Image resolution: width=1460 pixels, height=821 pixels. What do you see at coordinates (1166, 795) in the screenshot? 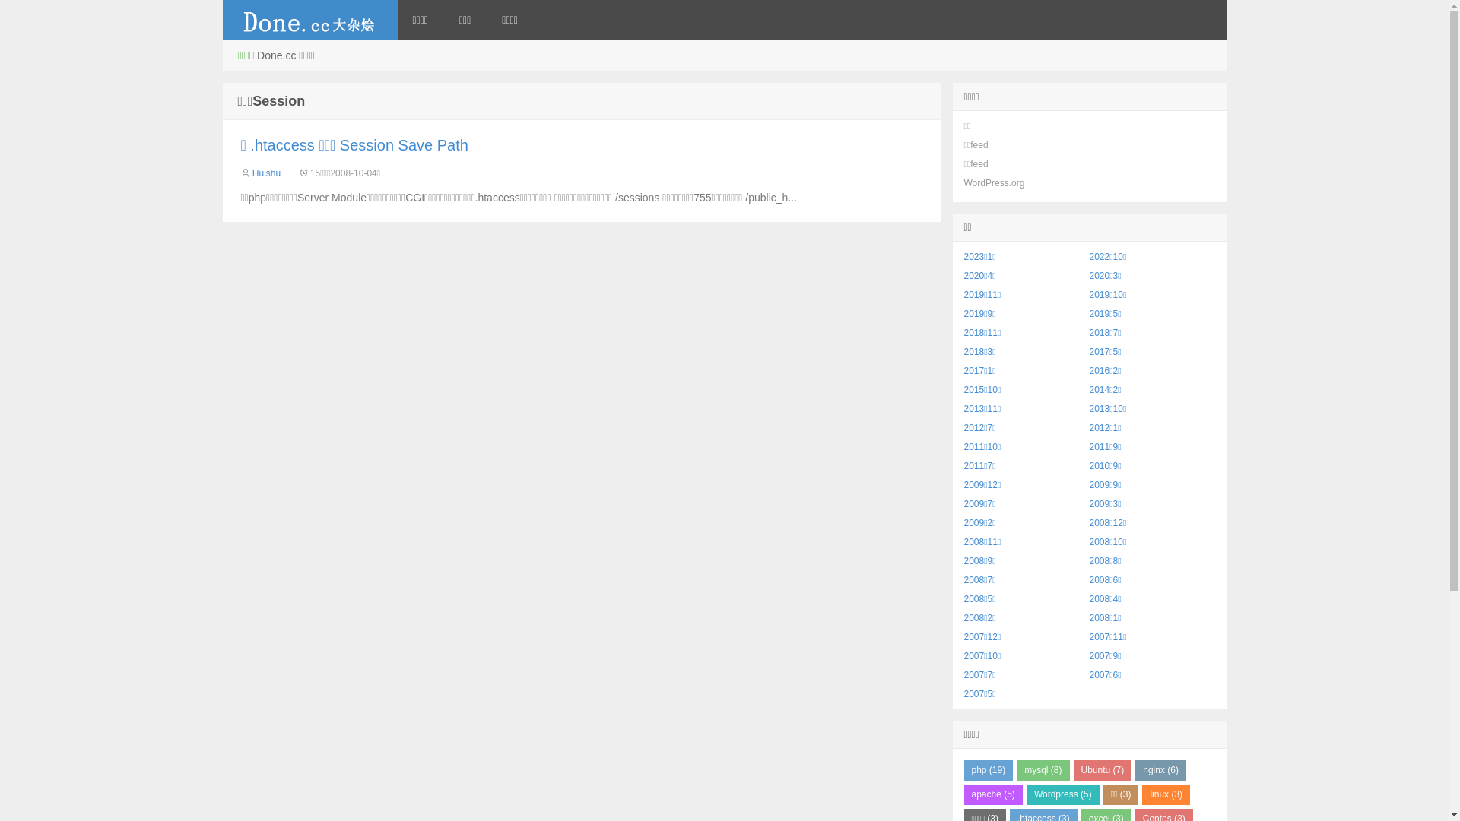
I see `linux (3)` at bounding box center [1166, 795].